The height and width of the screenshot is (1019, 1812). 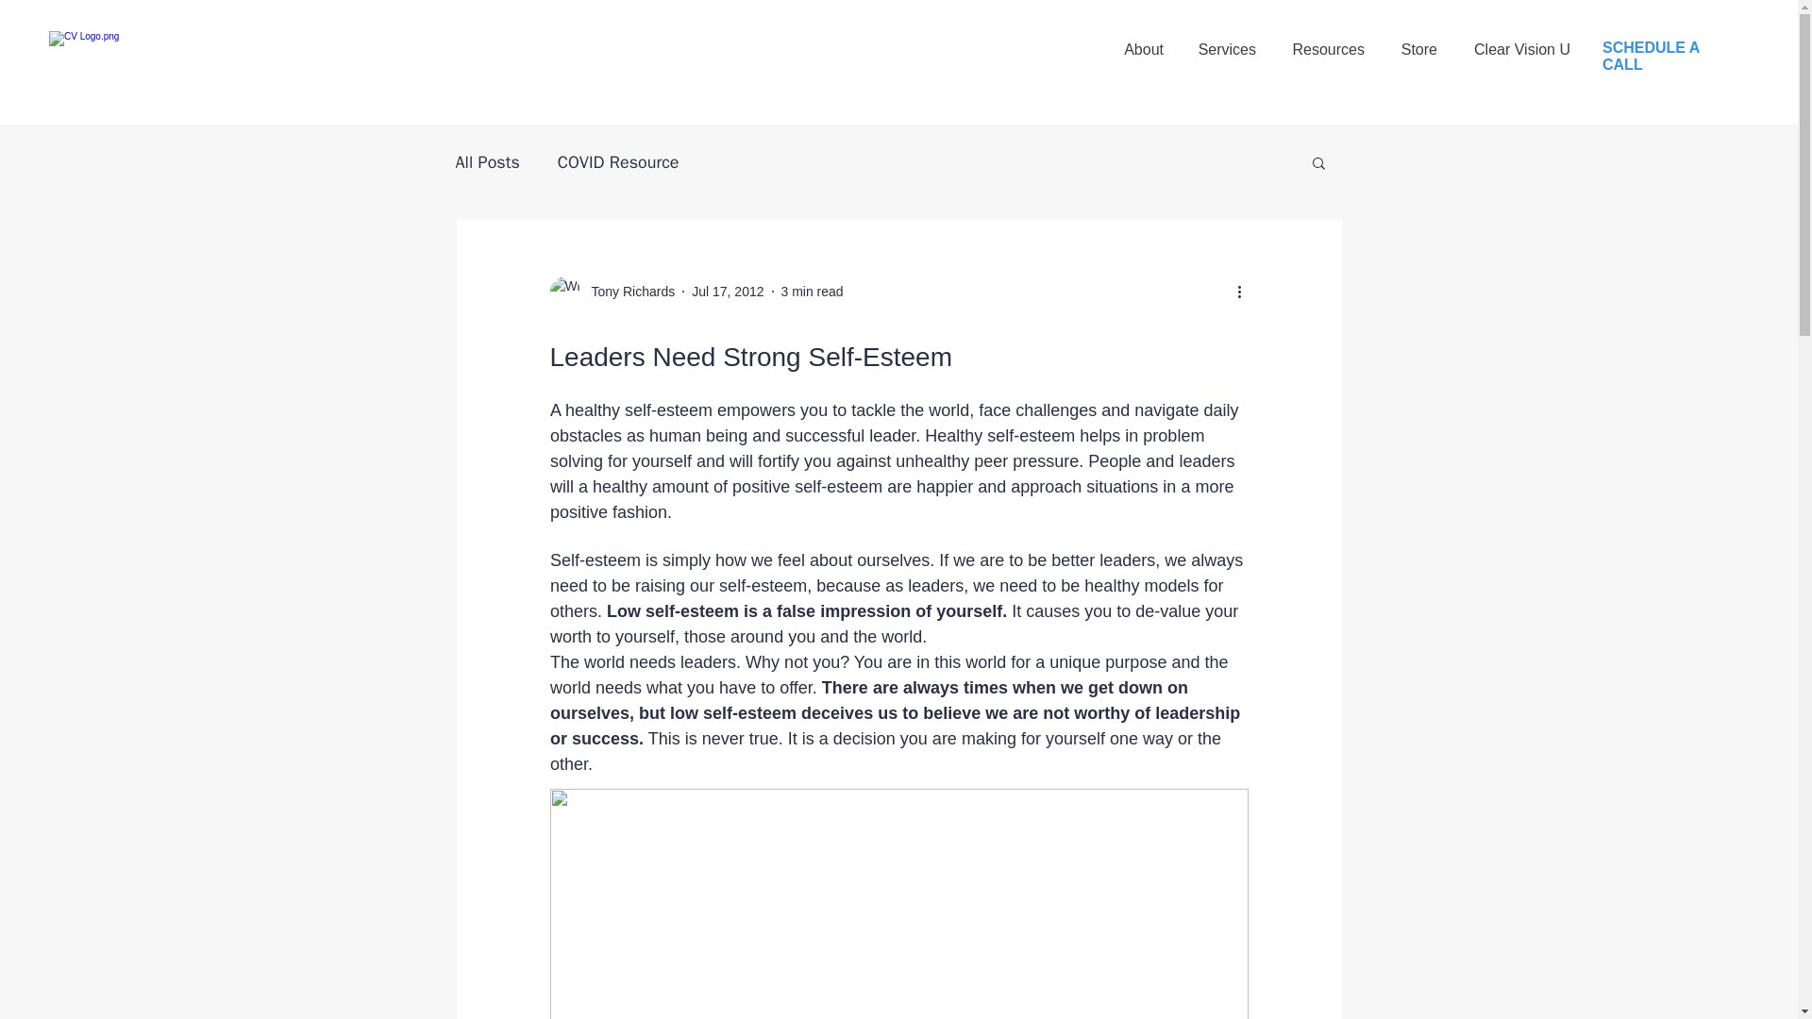 I want to click on Tony Richards, so click(x=627, y=291).